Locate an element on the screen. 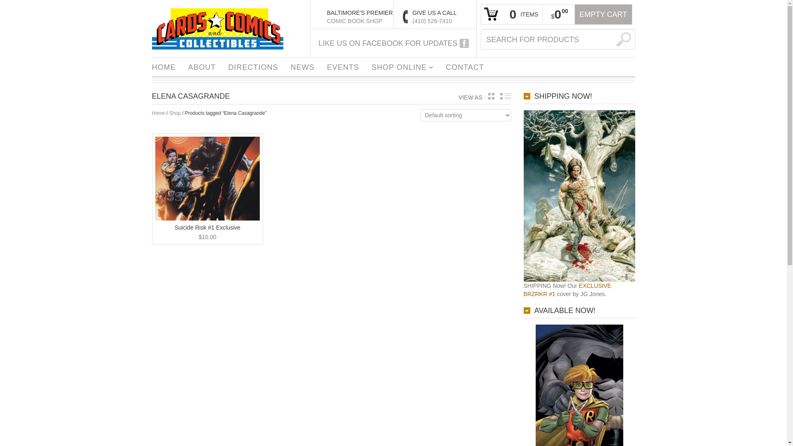  LIST is located at coordinates (505, 96).